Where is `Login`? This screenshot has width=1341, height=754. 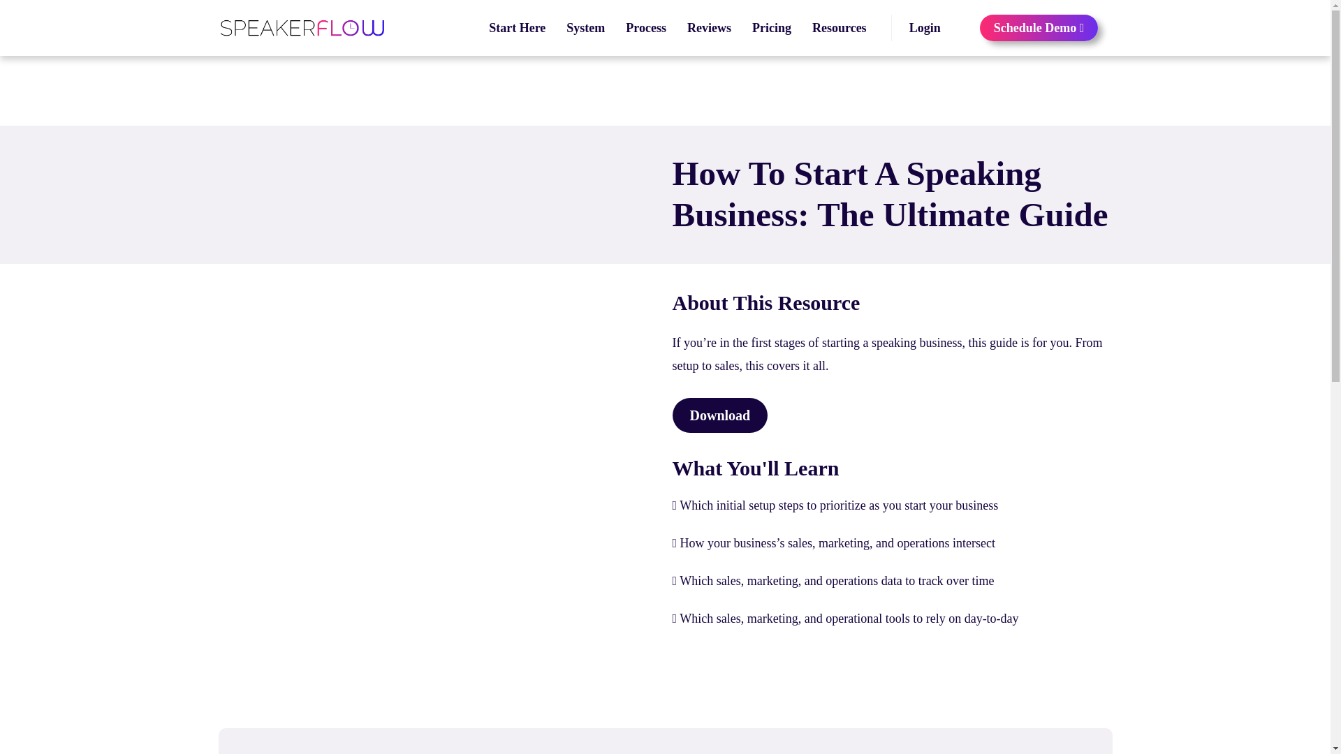
Login is located at coordinates (925, 28).